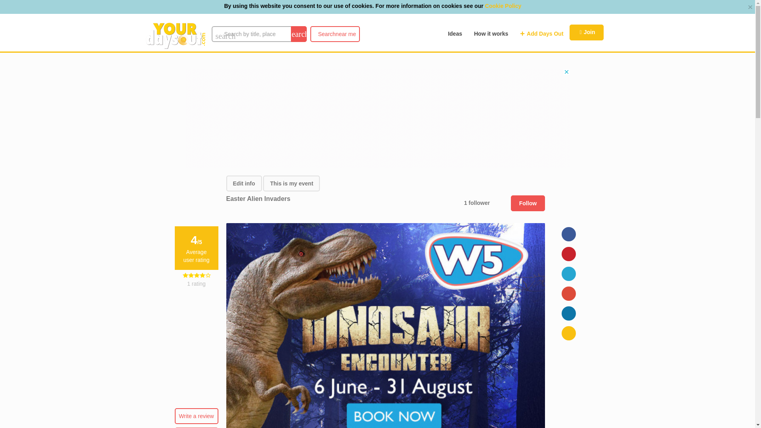  I want to click on This is my event, so click(291, 183).